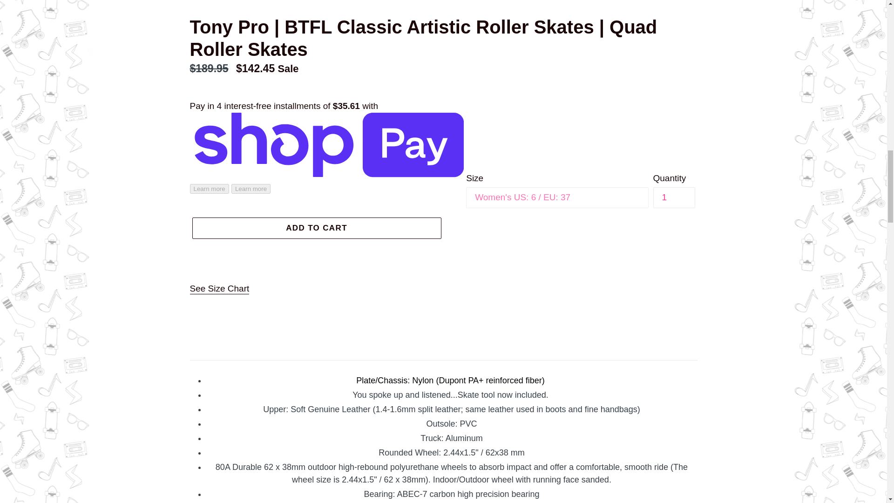  What do you see at coordinates (673, 197) in the screenshot?
I see `1` at bounding box center [673, 197].